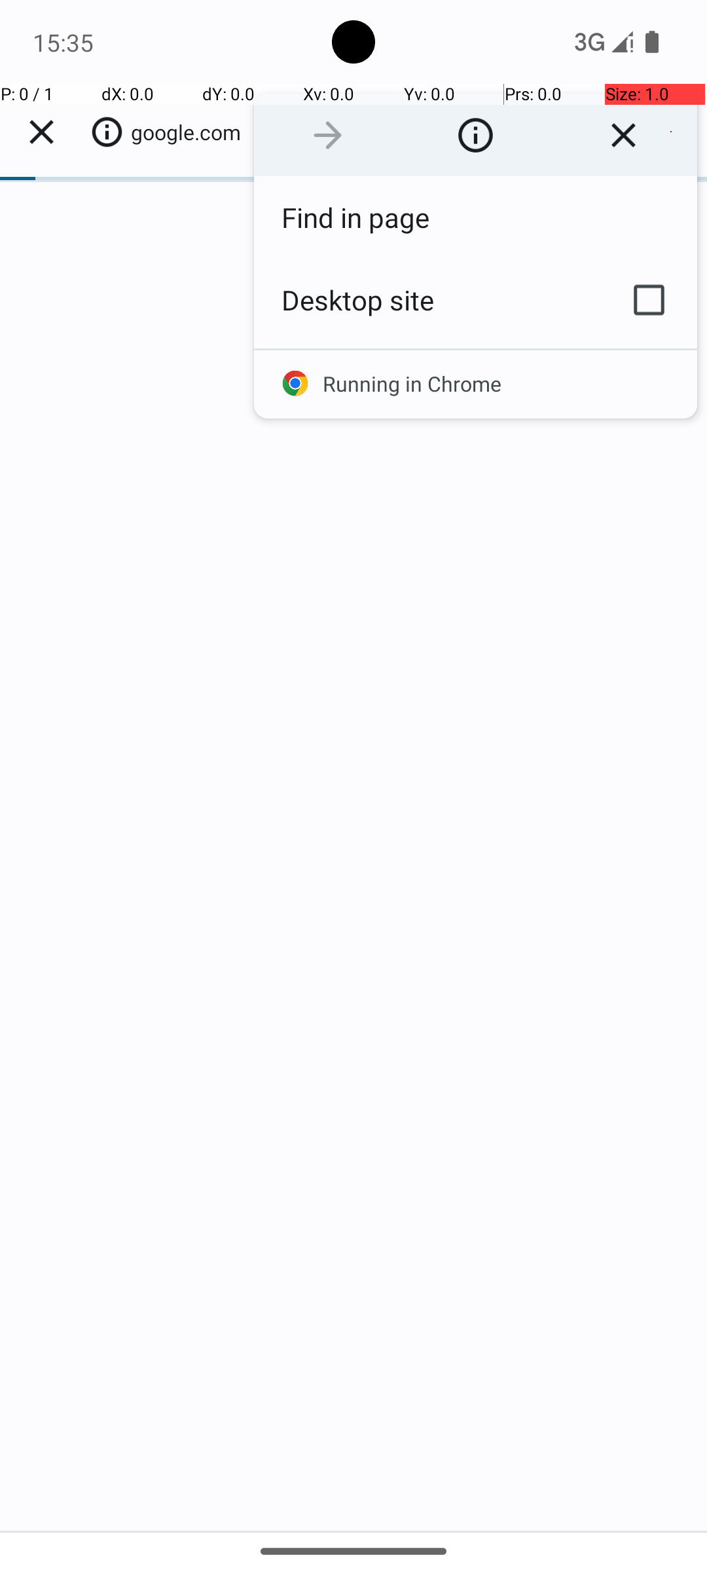  I want to click on Running in Chrome, so click(475, 384).